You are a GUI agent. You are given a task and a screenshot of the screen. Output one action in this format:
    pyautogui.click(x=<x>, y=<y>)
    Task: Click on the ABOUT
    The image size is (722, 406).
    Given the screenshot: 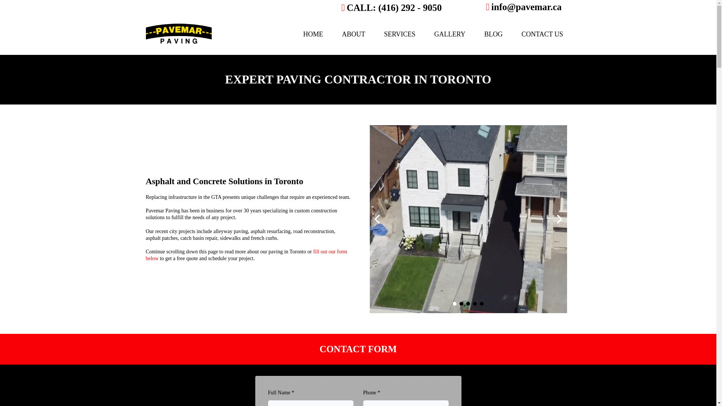 What is the action you would take?
    pyautogui.click(x=353, y=34)
    